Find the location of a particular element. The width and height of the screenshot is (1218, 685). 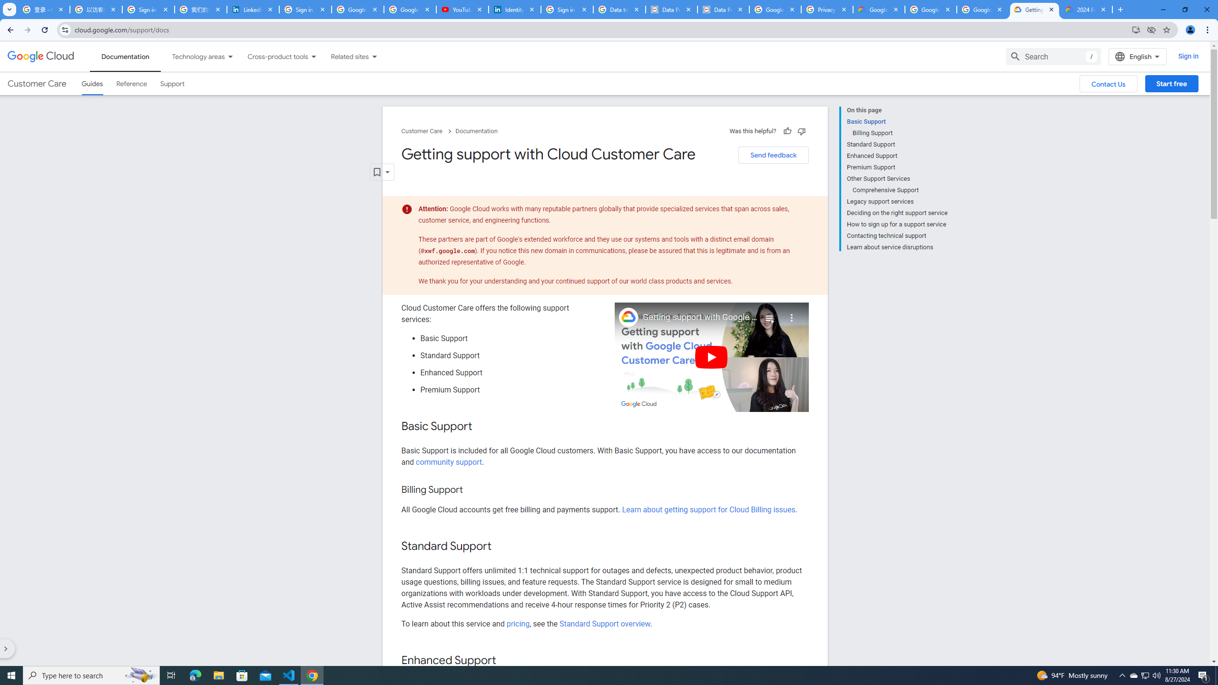

community support is located at coordinates (448, 461).